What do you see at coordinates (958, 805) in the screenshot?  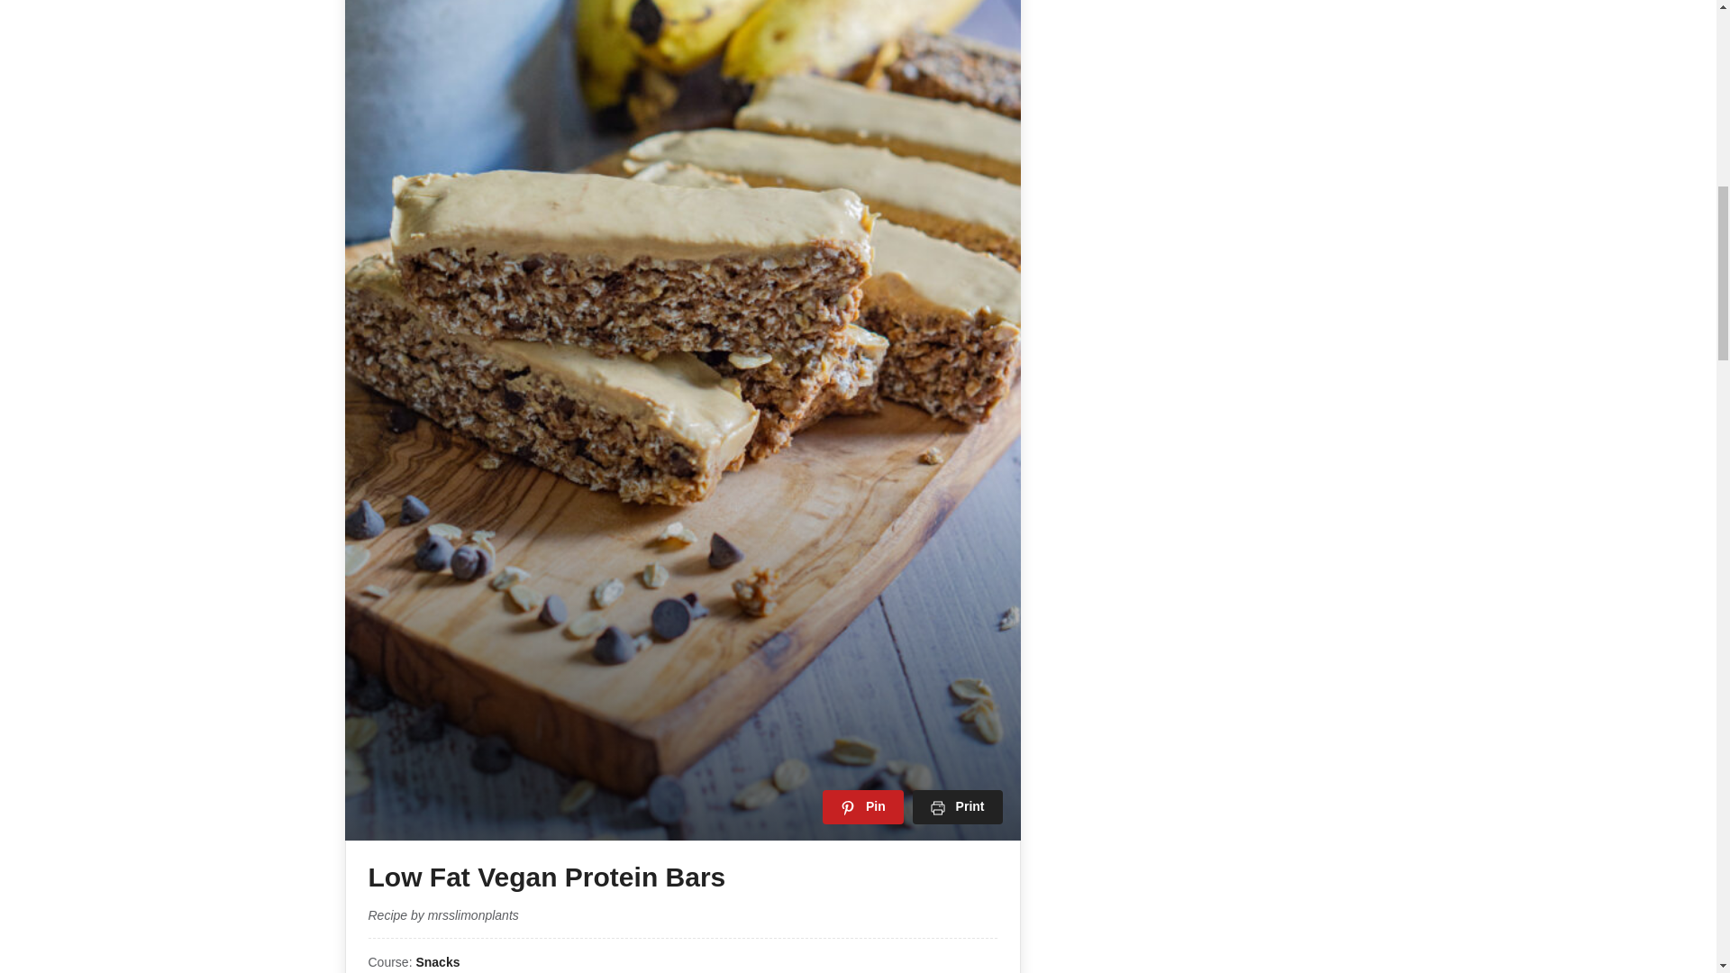 I see `Print directions...` at bounding box center [958, 805].